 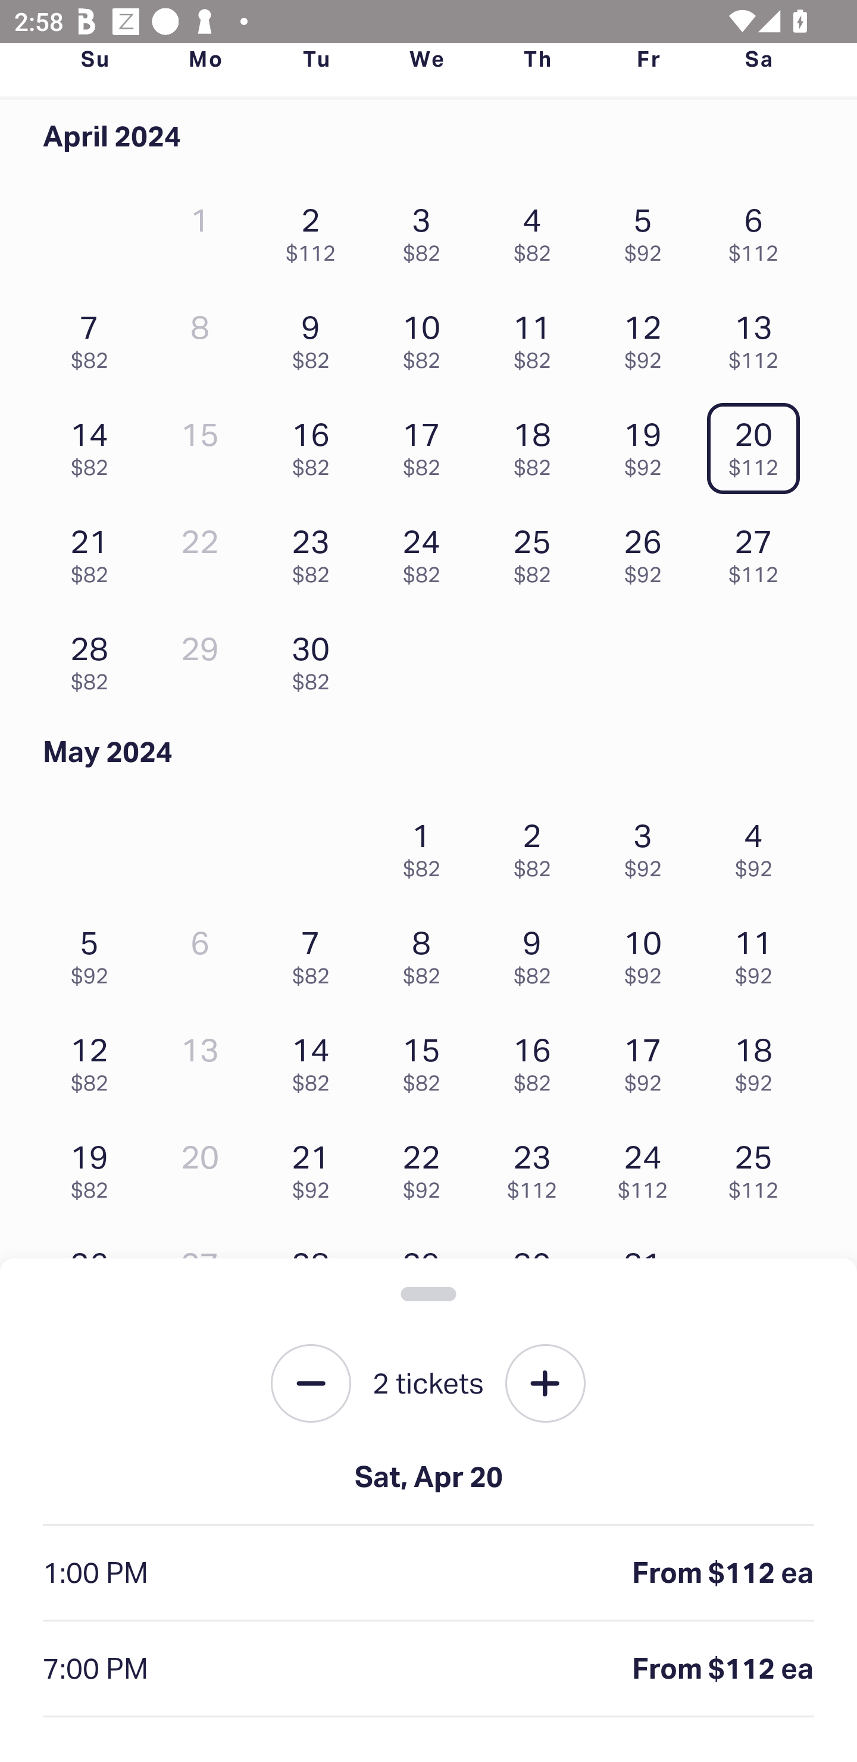 I want to click on 24 $82, so click(x=426, y=550).